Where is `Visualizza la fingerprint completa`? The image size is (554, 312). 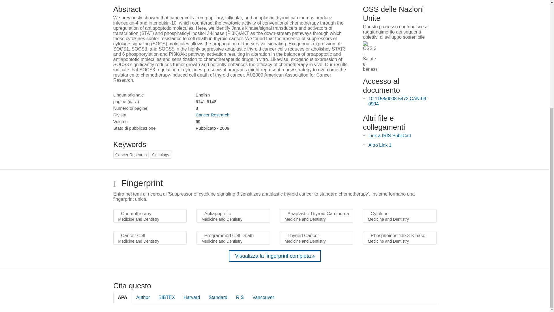 Visualizza la fingerprint completa is located at coordinates (275, 256).